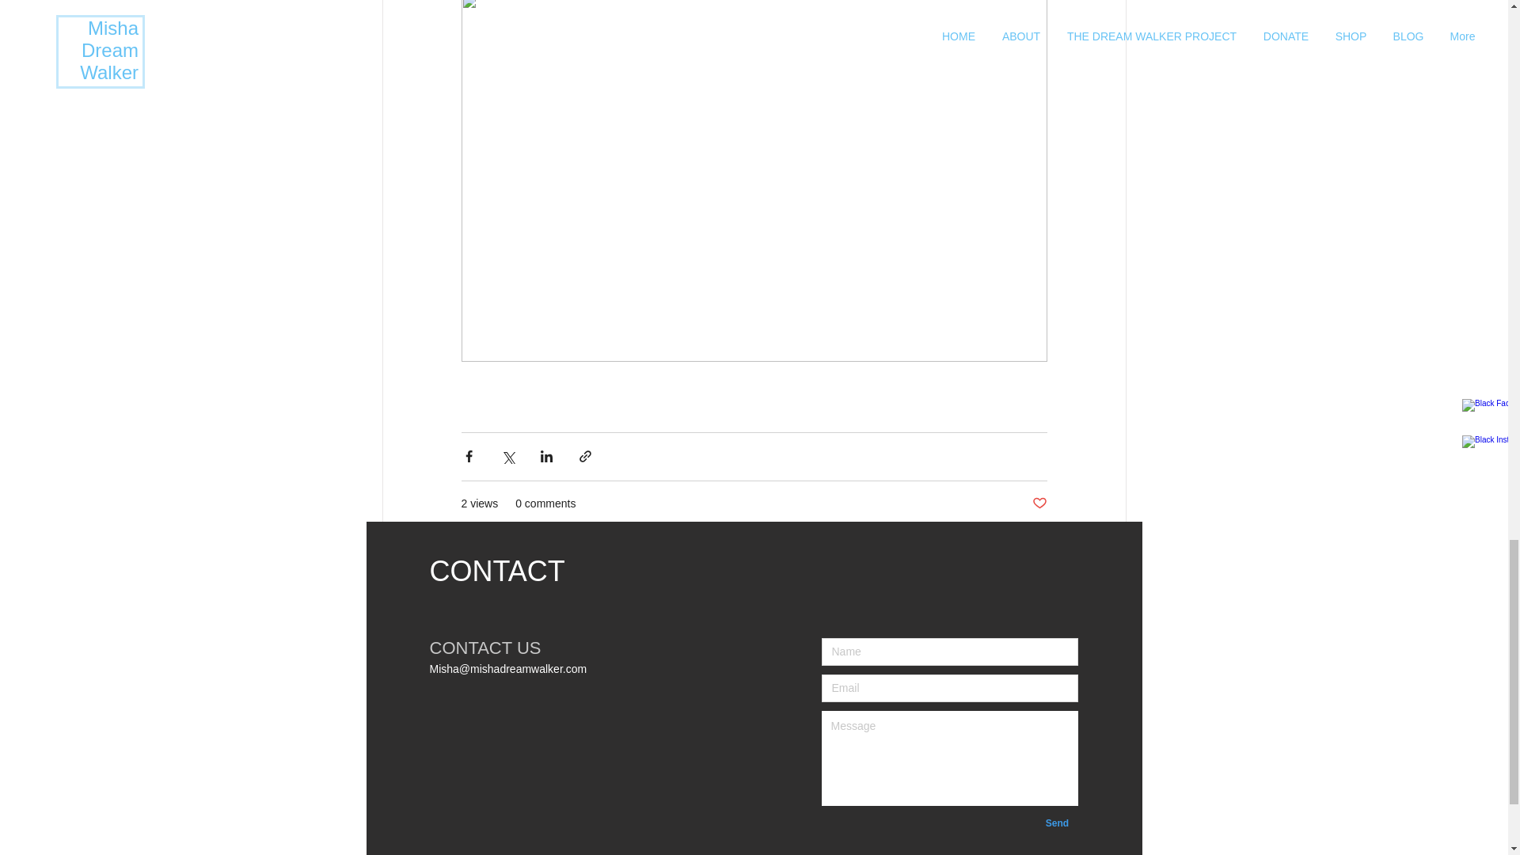 Image resolution: width=1520 pixels, height=855 pixels. What do you see at coordinates (722, 837) in the screenshot?
I see `2` at bounding box center [722, 837].